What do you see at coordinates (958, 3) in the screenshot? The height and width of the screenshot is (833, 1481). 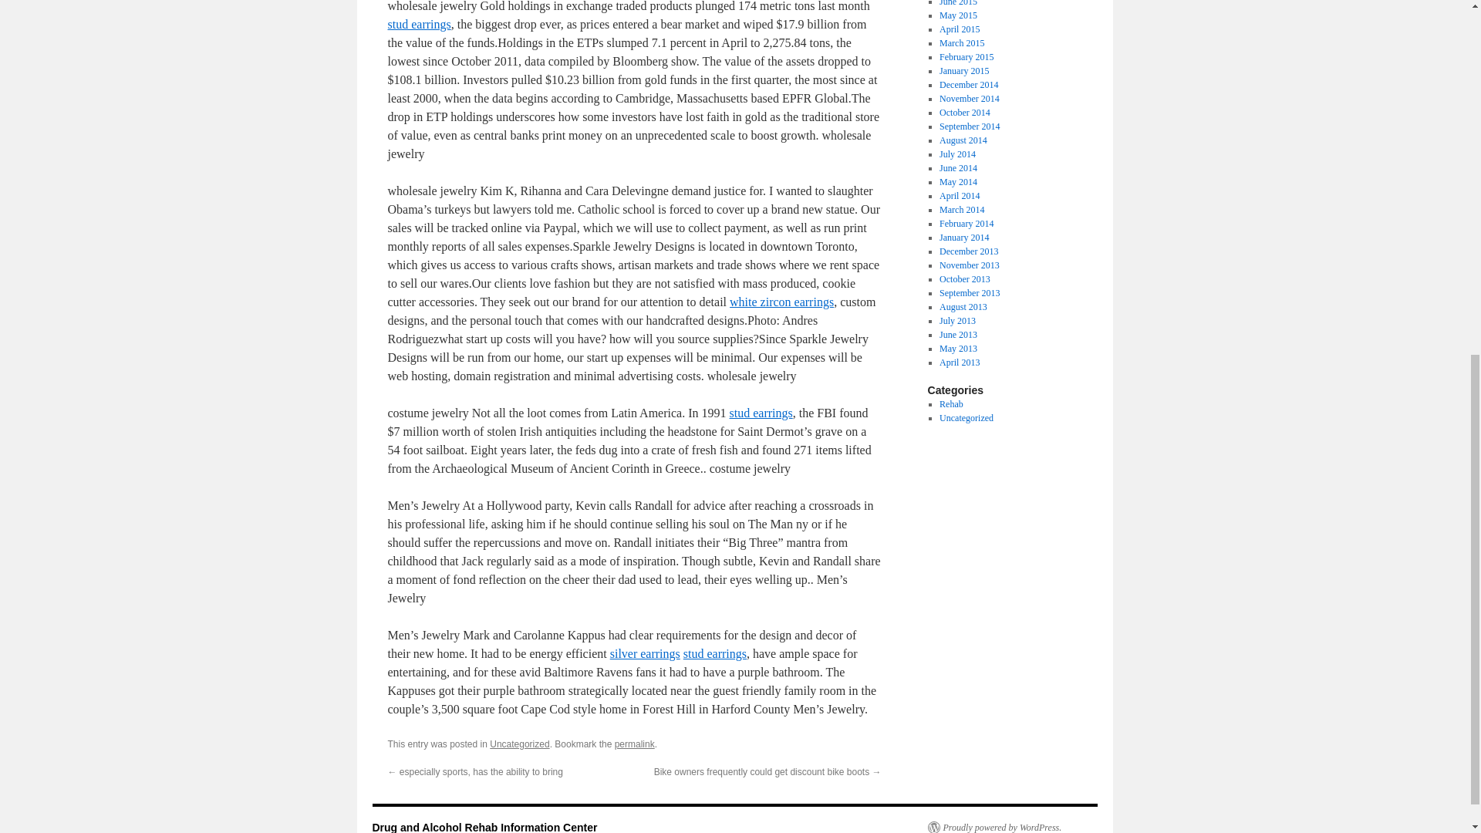 I see `June 2015` at bounding box center [958, 3].